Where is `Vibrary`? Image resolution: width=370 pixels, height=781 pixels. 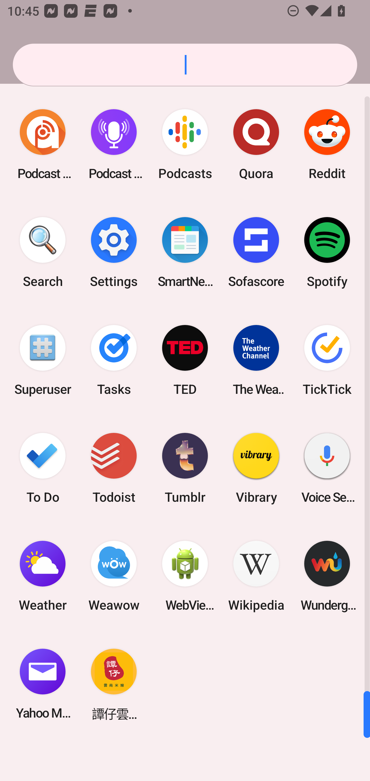 Vibrary is located at coordinates (256, 468).